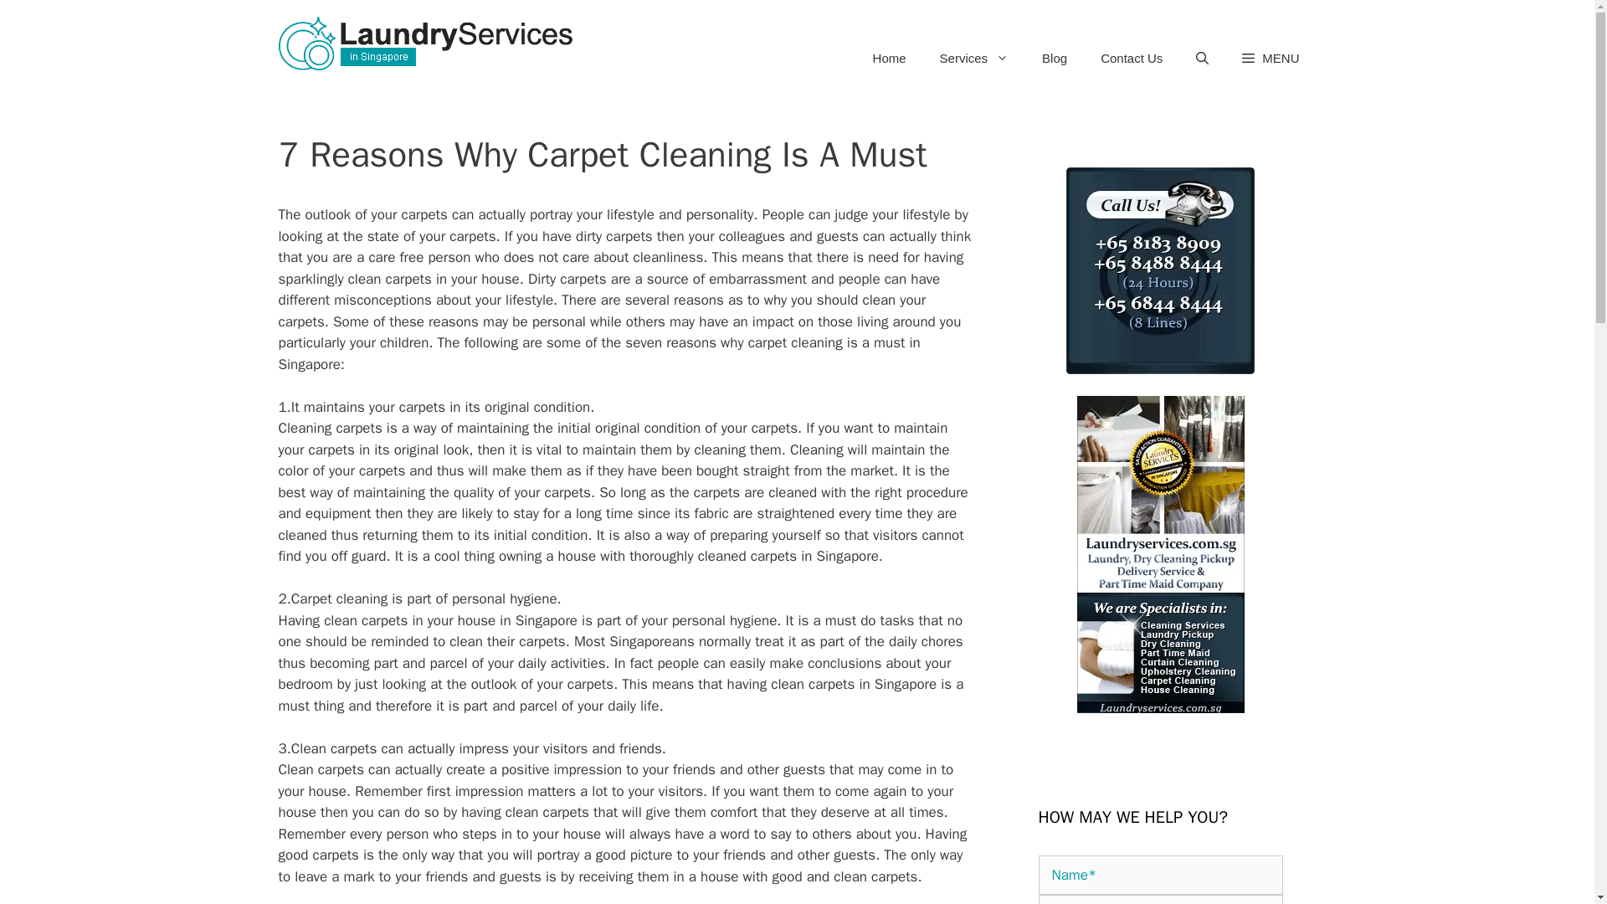 The height and width of the screenshot is (904, 1607). I want to click on Services, so click(974, 59).